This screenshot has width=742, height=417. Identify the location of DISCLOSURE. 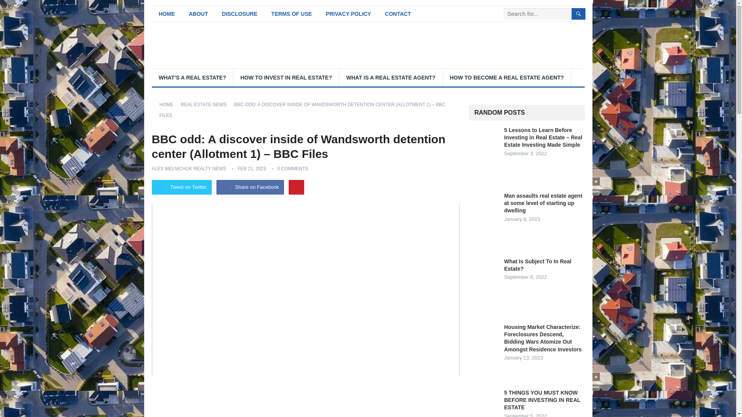
(240, 14).